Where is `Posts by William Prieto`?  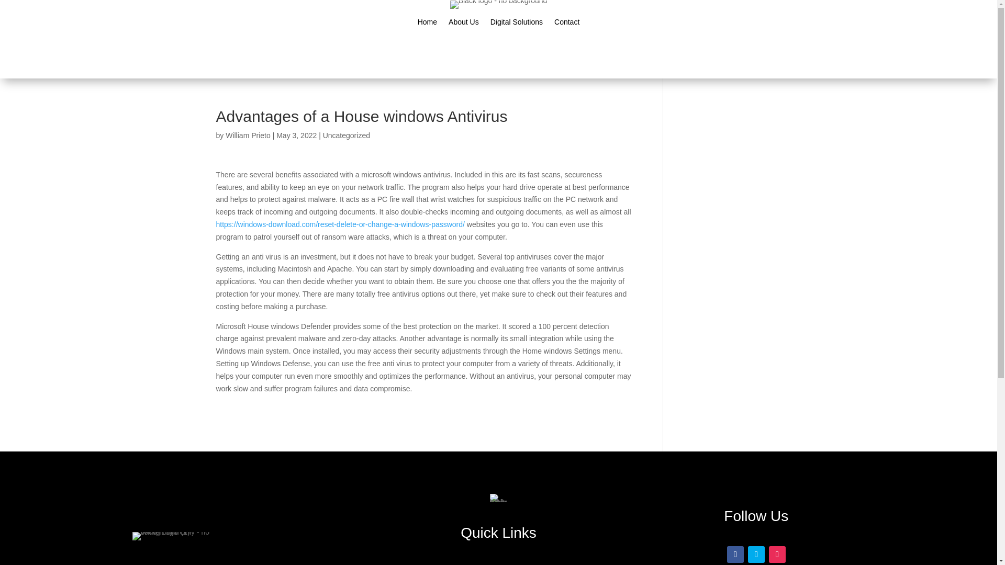 Posts by William Prieto is located at coordinates (248, 135).